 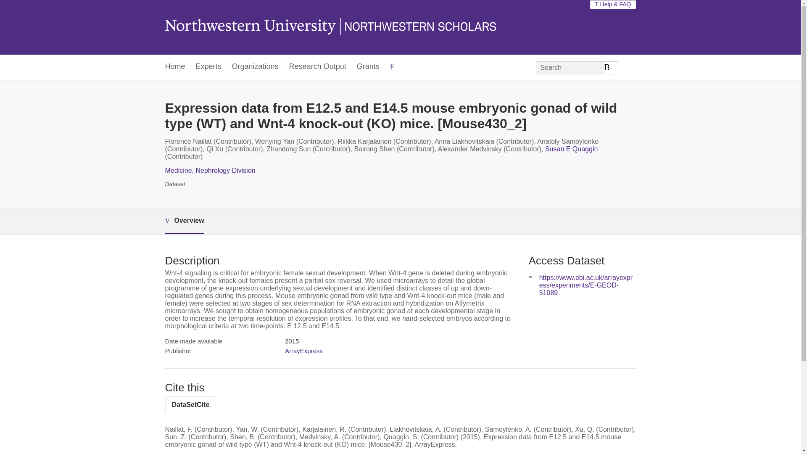 I want to click on Experts, so click(x=208, y=67).